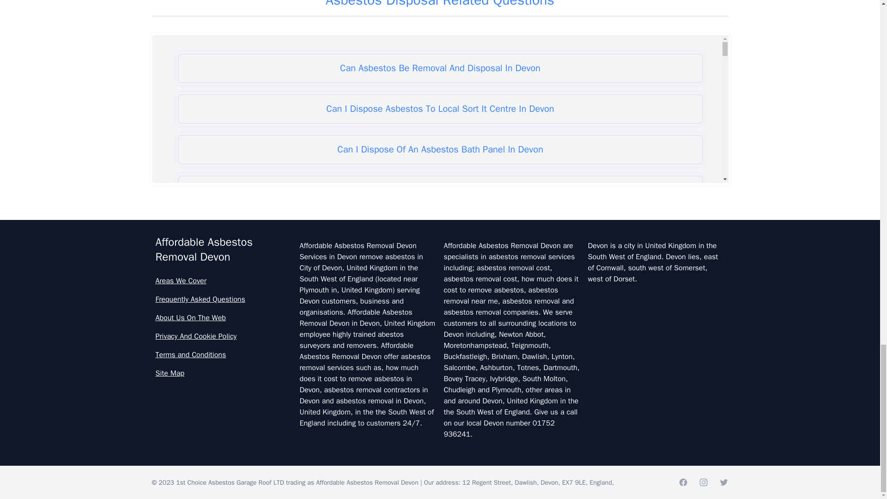  What do you see at coordinates (440, 150) in the screenshot?
I see `Can I Dispose Of An Asbestos Bath Panel In Devon` at bounding box center [440, 150].